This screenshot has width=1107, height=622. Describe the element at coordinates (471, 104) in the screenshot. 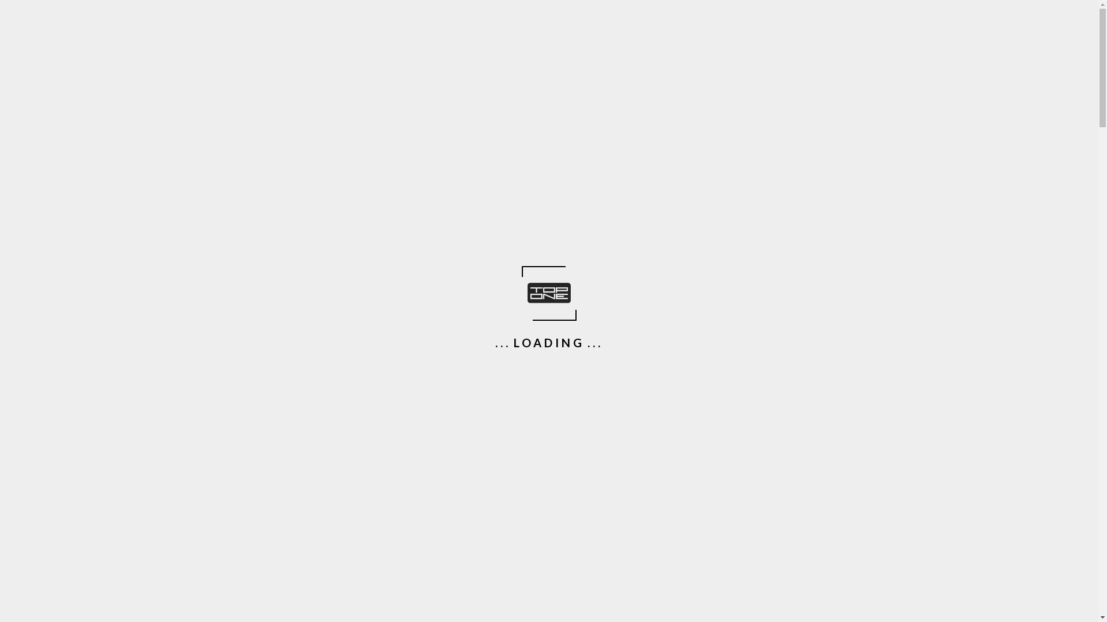

I see `HOME` at that location.